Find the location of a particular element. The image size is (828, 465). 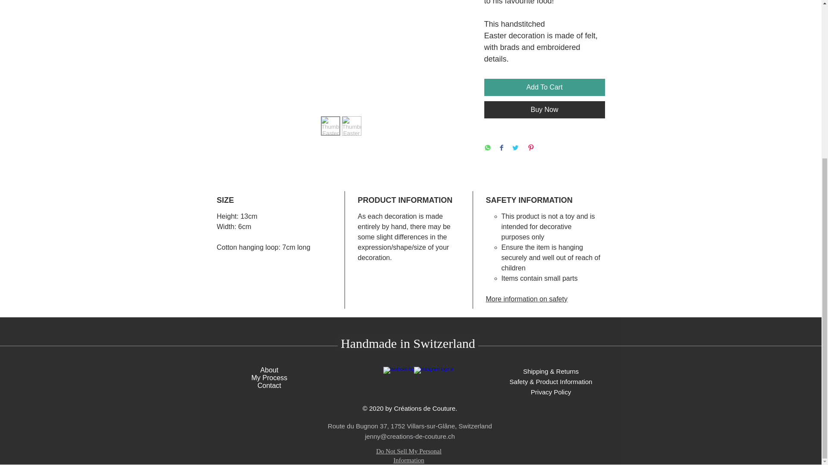

More information on safety is located at coordinates (526, 299).